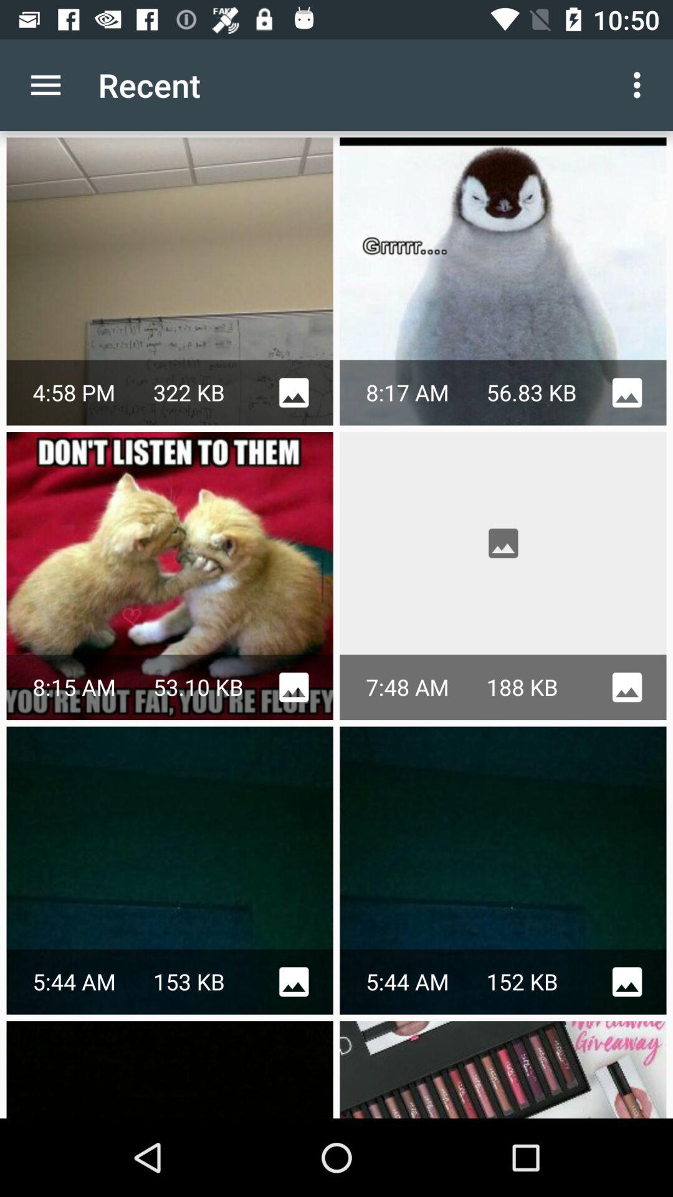 This screenshot has height=1197, width=673. I want to click on click the icon next to recent app, so click(45, 85).